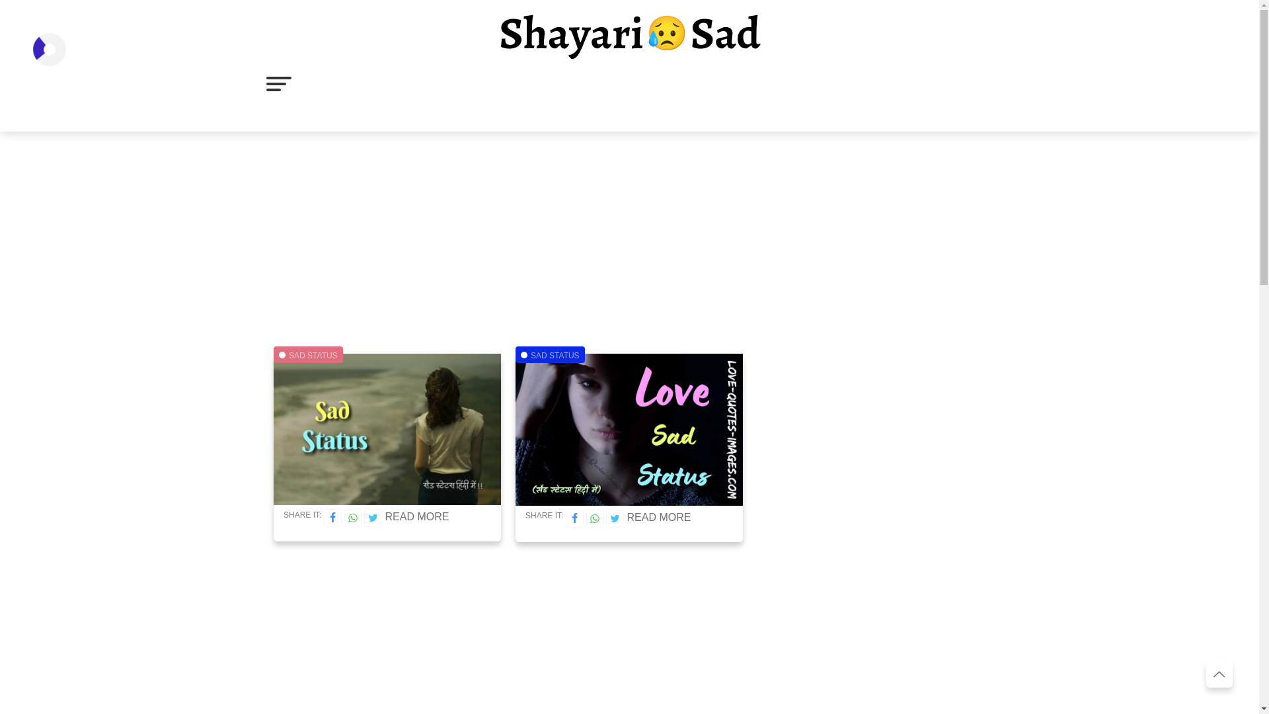 This screenshot has height=714, width=1269. What do you see at coordinates (658, 517) in the screenshot?
I see `READ MORE` at bounding box center [658, 517].